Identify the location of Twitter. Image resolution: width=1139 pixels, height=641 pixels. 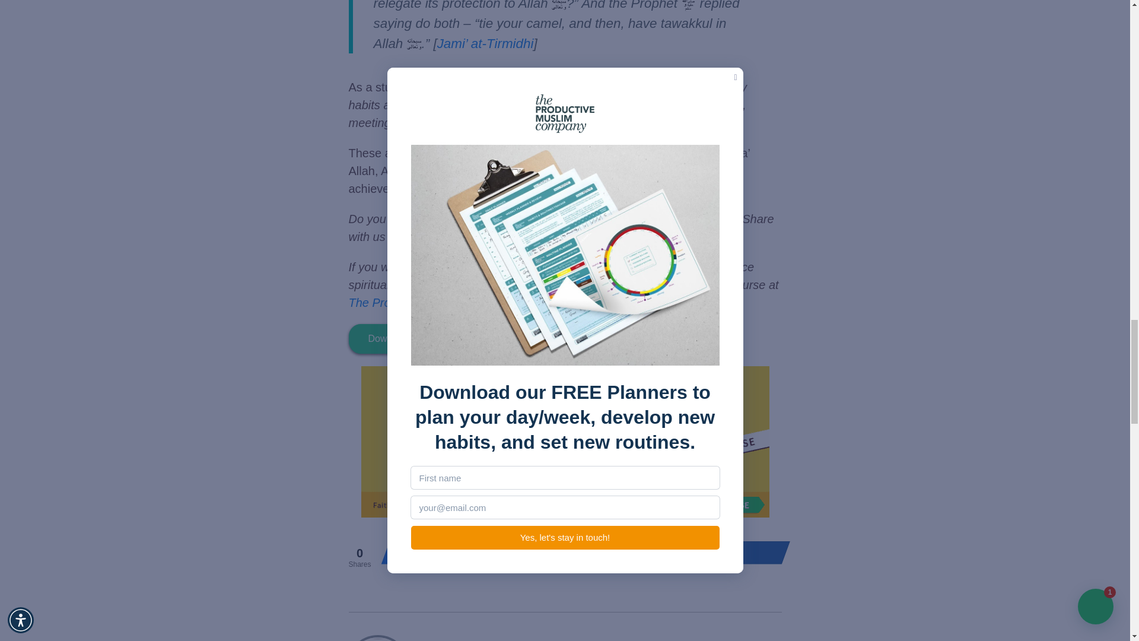
(448, 552).